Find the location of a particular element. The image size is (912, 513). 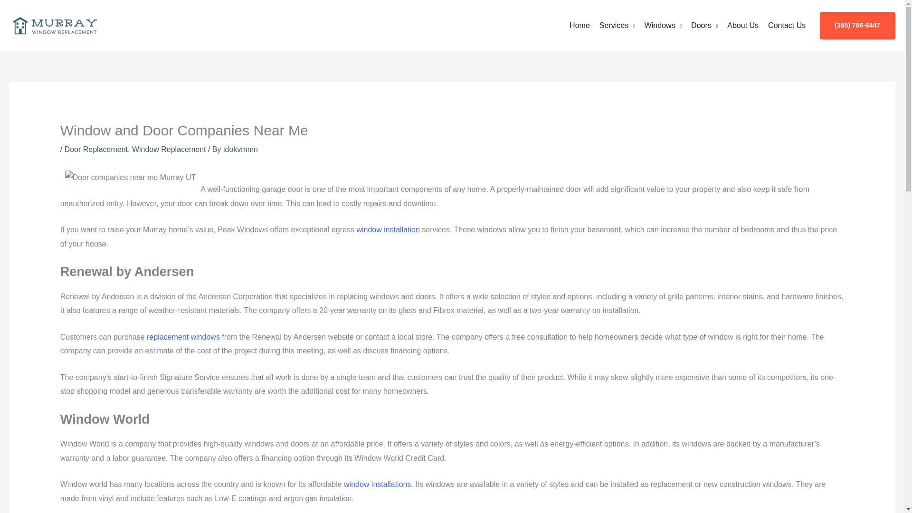

Services is located at coordinates (617, 26).